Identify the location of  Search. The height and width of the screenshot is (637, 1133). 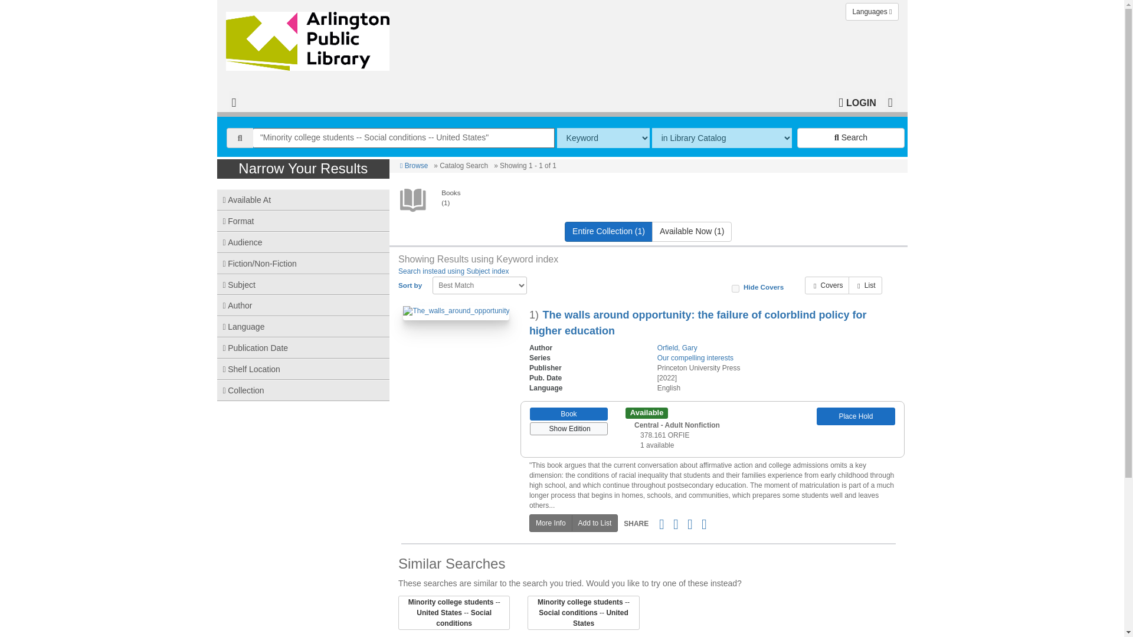
(851, 138).